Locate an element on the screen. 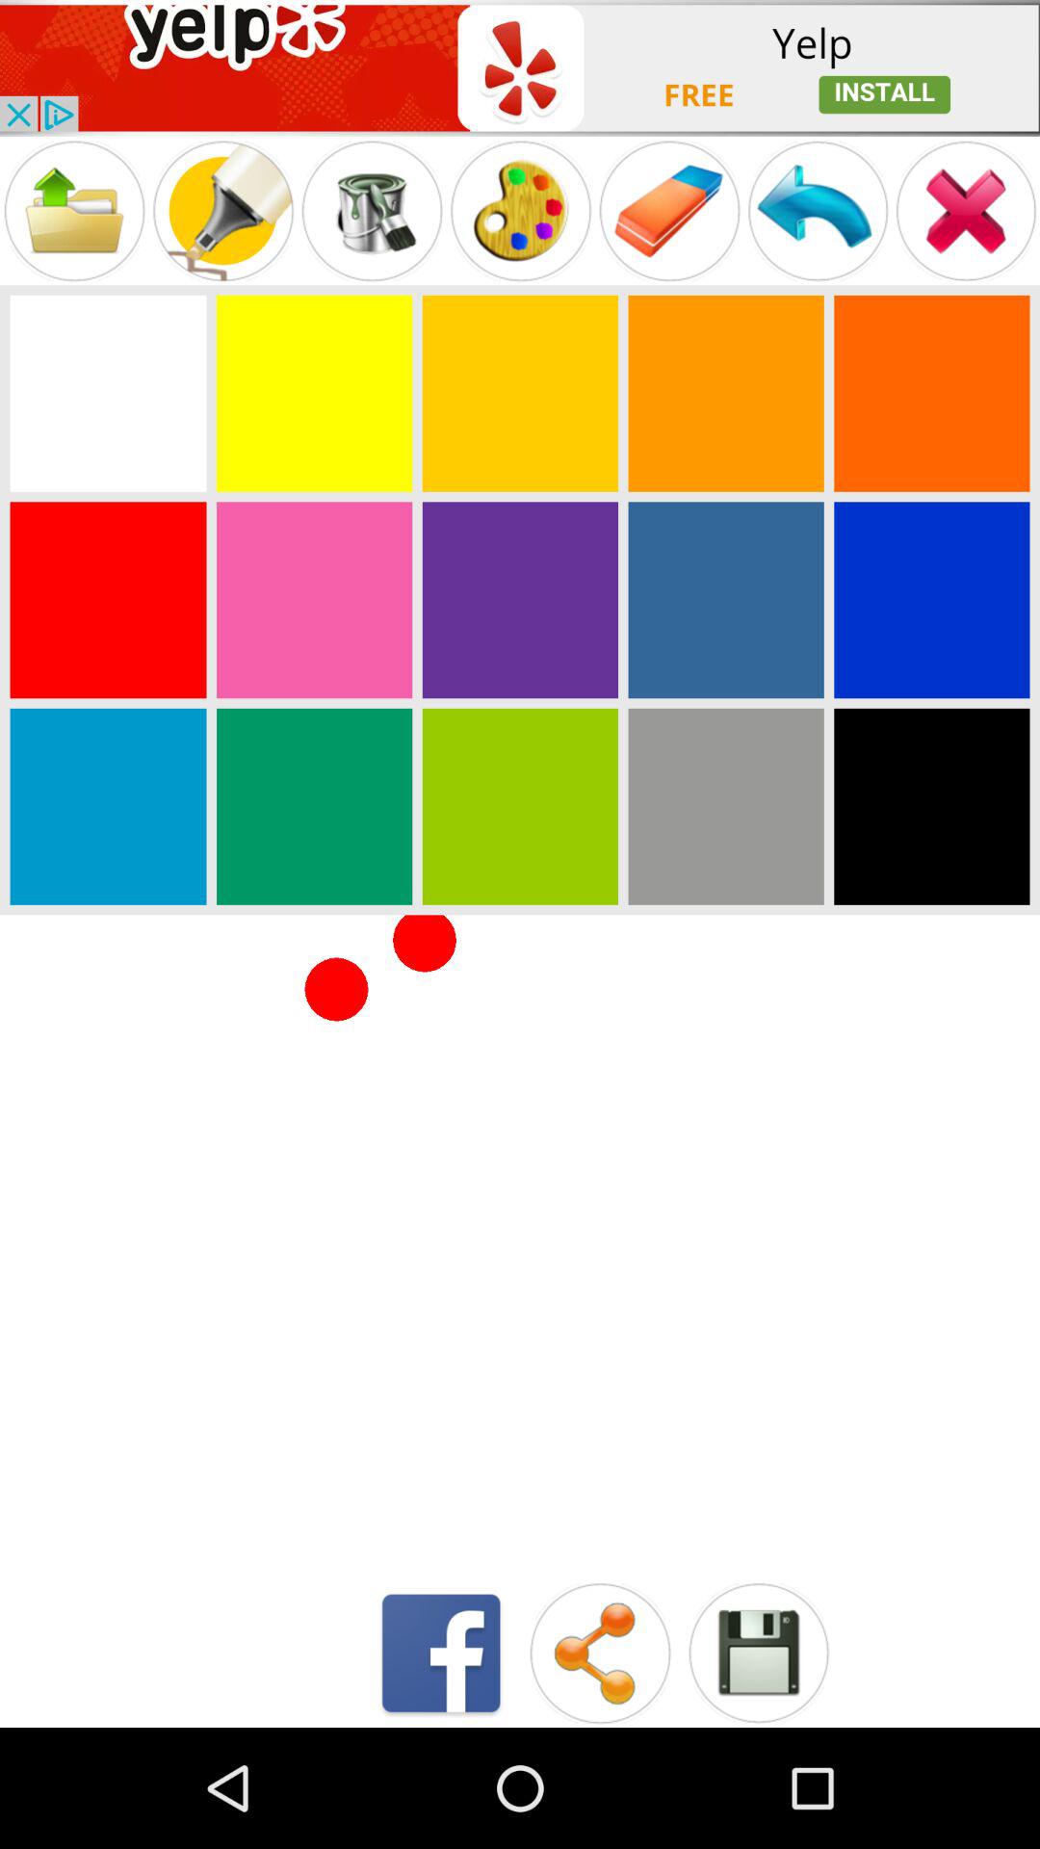  choose blue color is located at coordinates (726, 600).